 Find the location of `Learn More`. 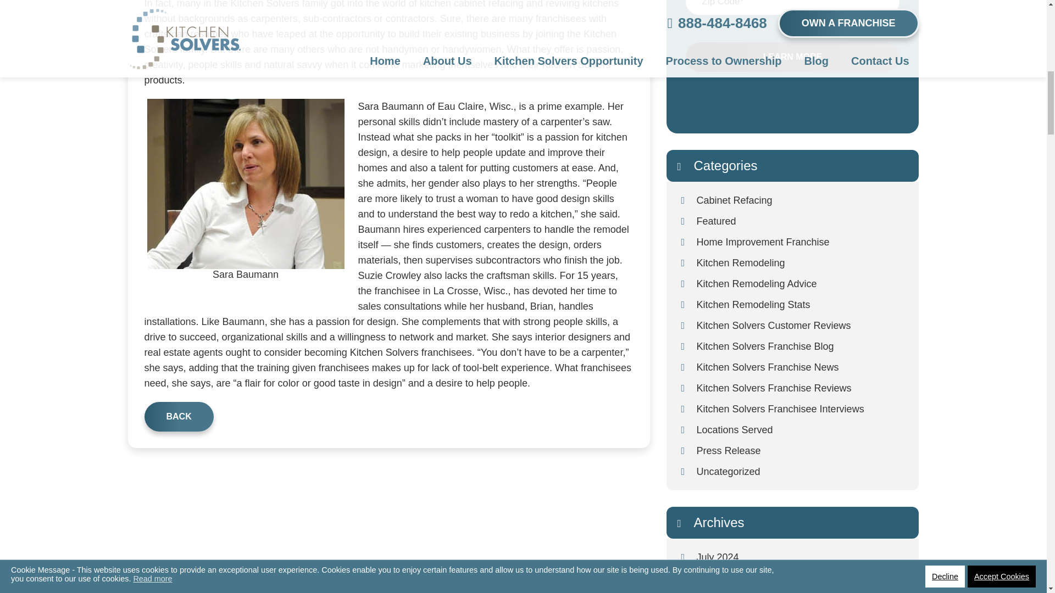

Learn More is located at coordinates (792, 57).